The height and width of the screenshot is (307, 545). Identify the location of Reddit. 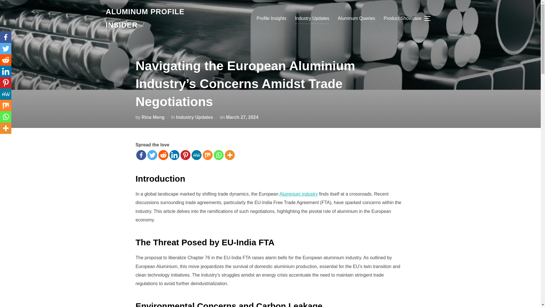
(163, 155).